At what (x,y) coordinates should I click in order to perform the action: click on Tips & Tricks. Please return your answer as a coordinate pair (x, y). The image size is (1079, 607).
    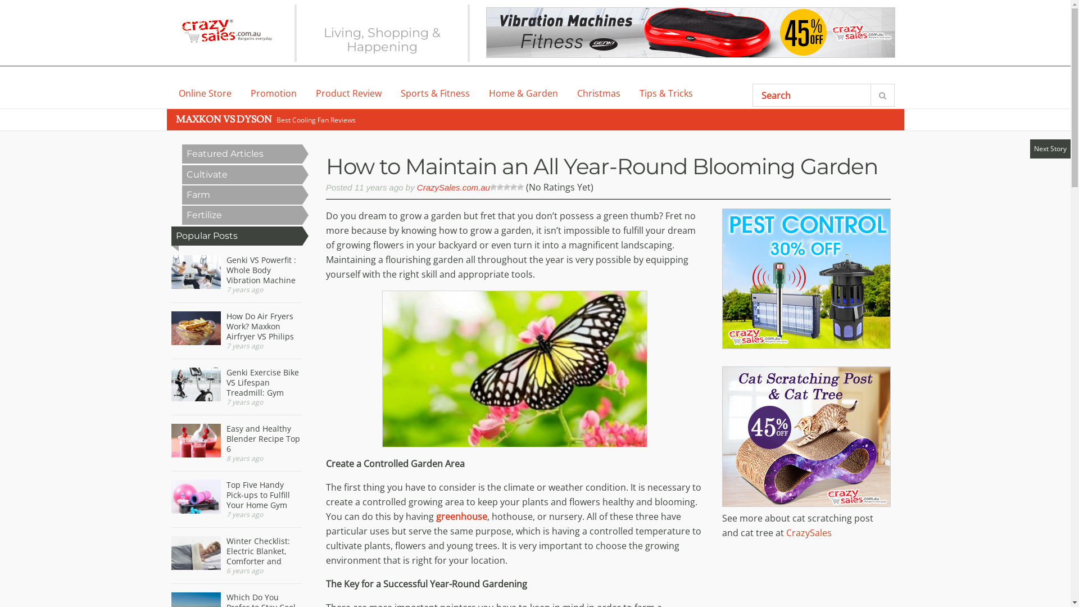
    Looking at the image, I should click on (667, 94).